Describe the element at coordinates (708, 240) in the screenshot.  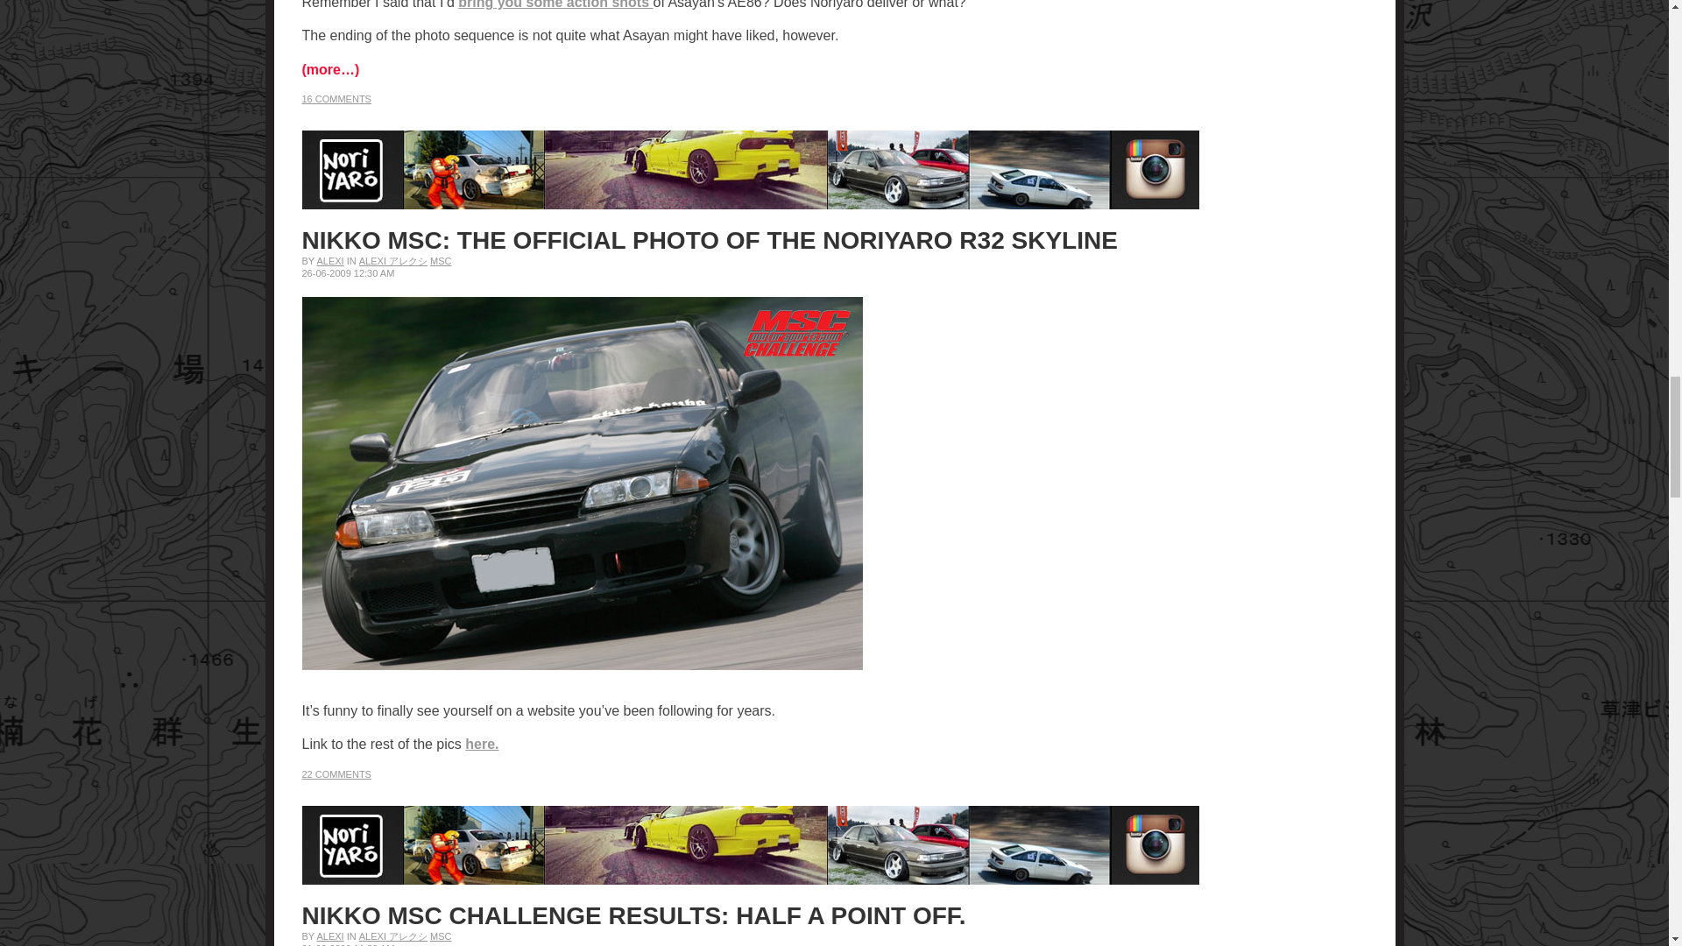
I see `NIKKO MSC: THE OFFICIAL PHOTO OF THE NORIYARO R32 SKYLINE` at that location.